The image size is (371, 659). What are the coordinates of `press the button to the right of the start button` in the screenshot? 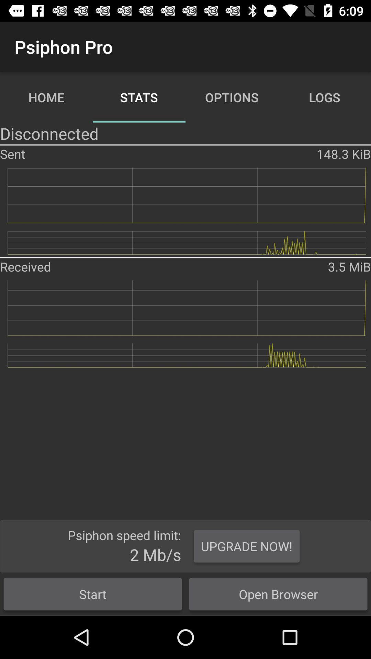 It's located at (278, 594).